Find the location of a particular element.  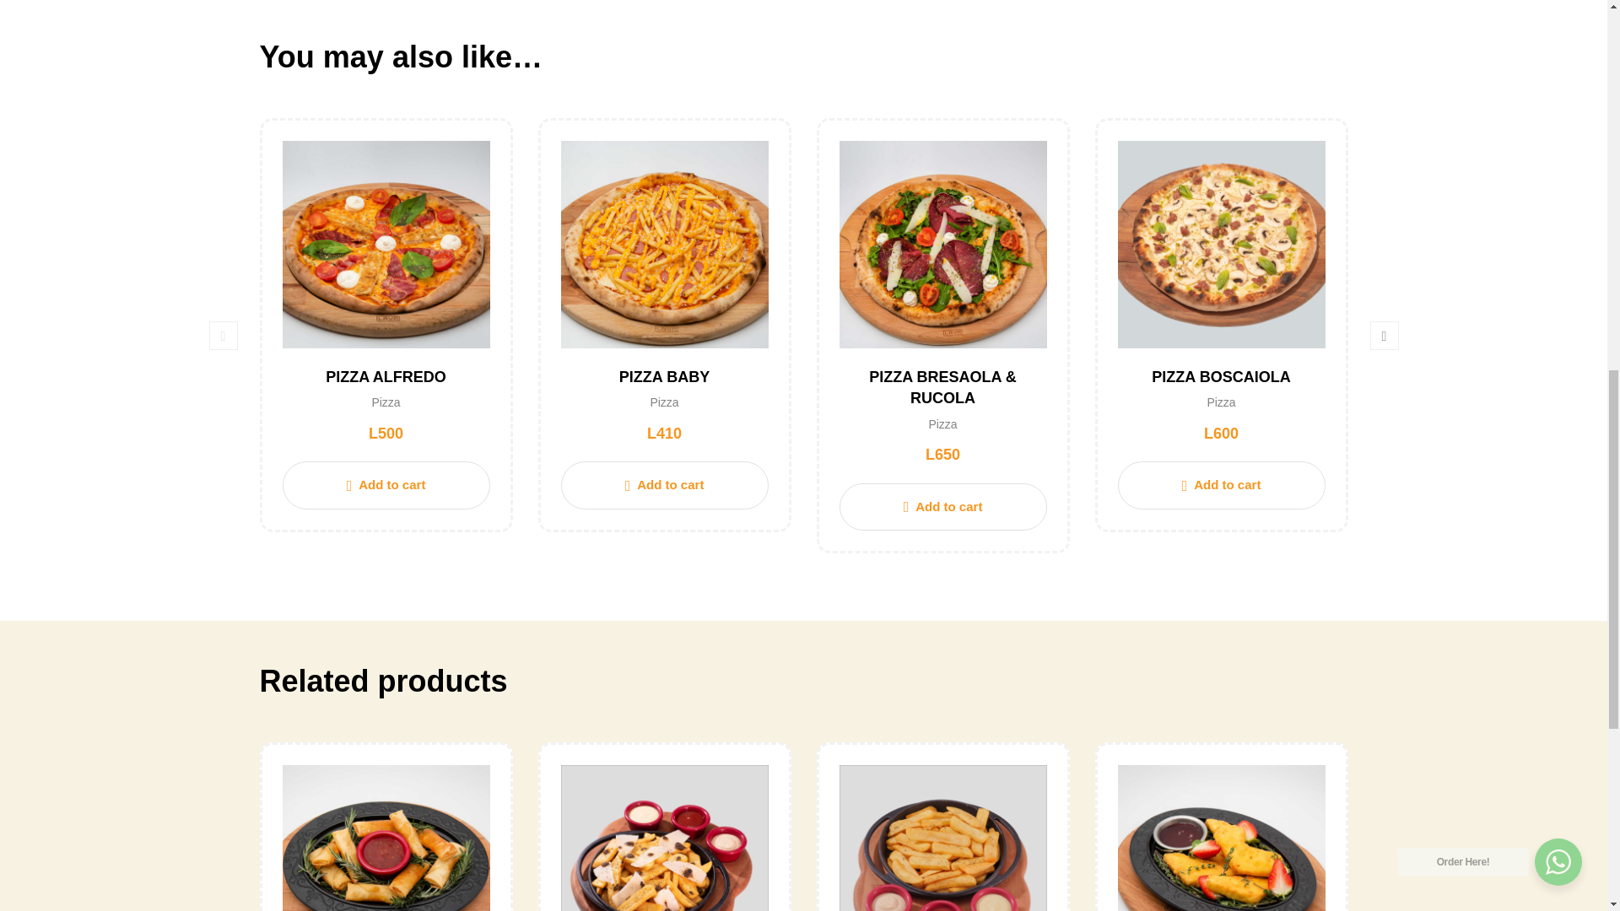

Add to cart is located at coordinates (385, 484).